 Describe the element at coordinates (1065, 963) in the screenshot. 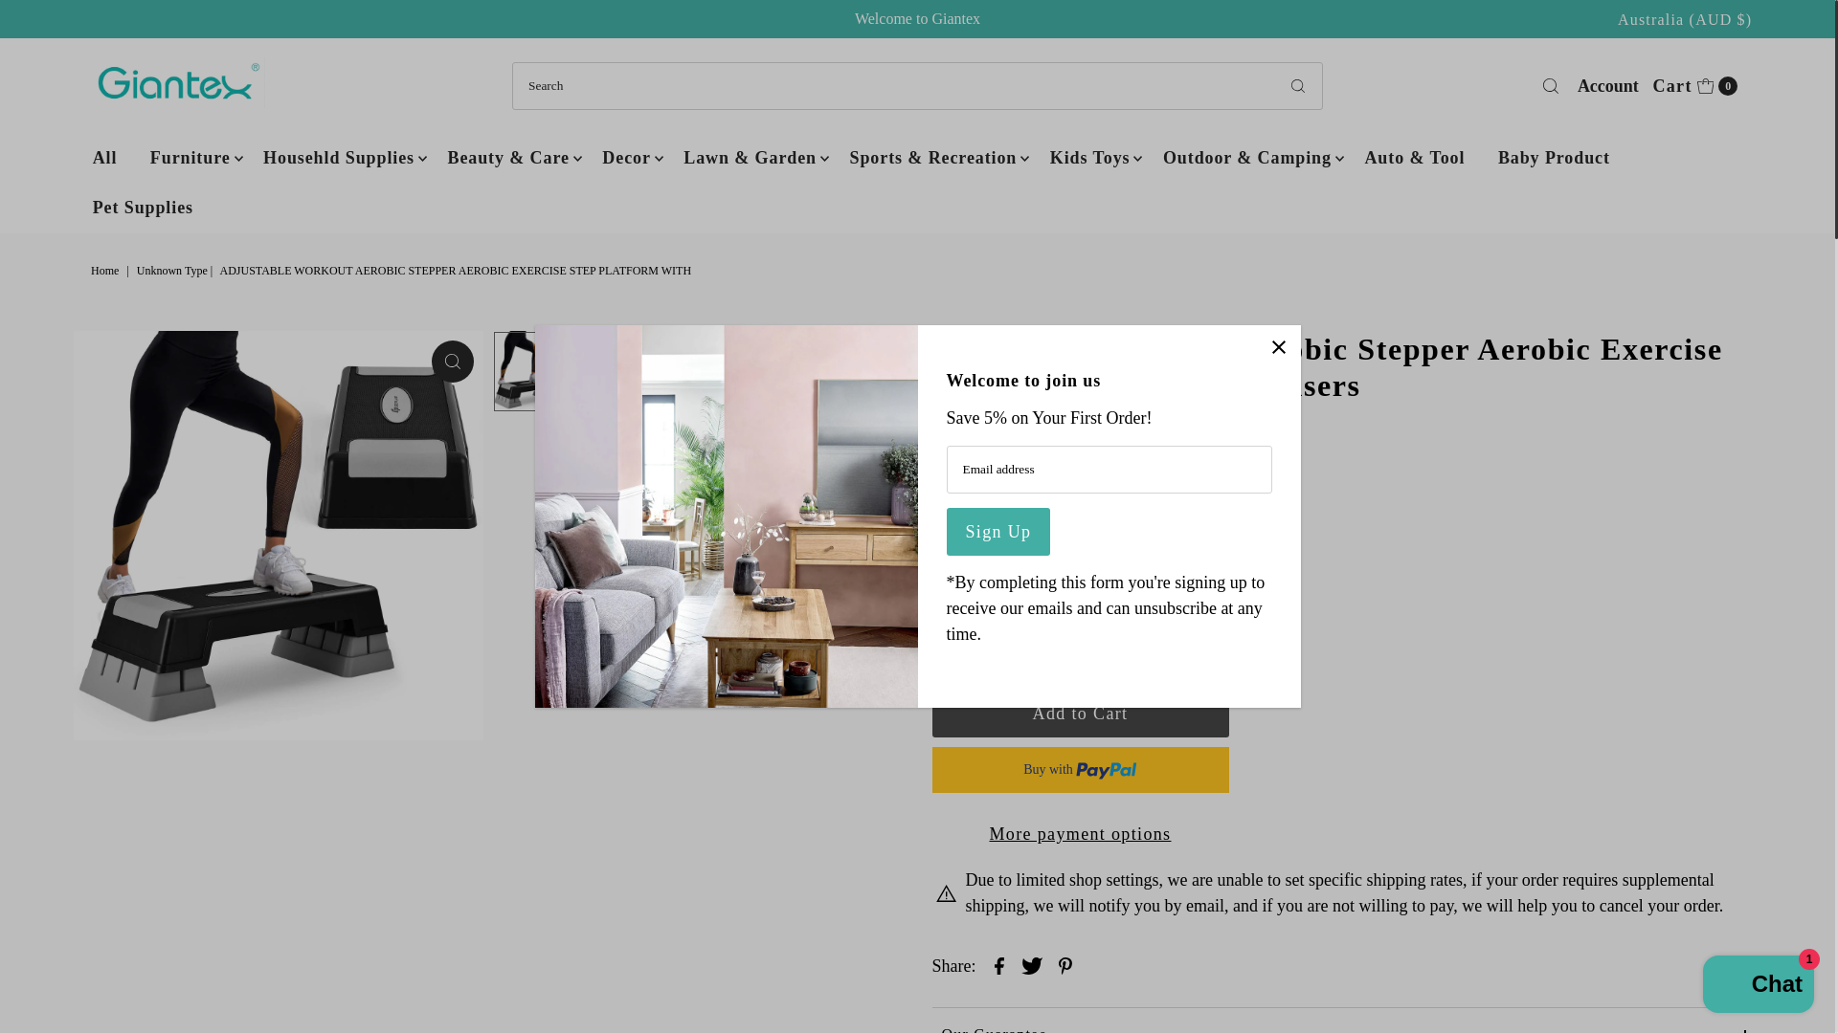

I see `Share on Pinterest` at that location.